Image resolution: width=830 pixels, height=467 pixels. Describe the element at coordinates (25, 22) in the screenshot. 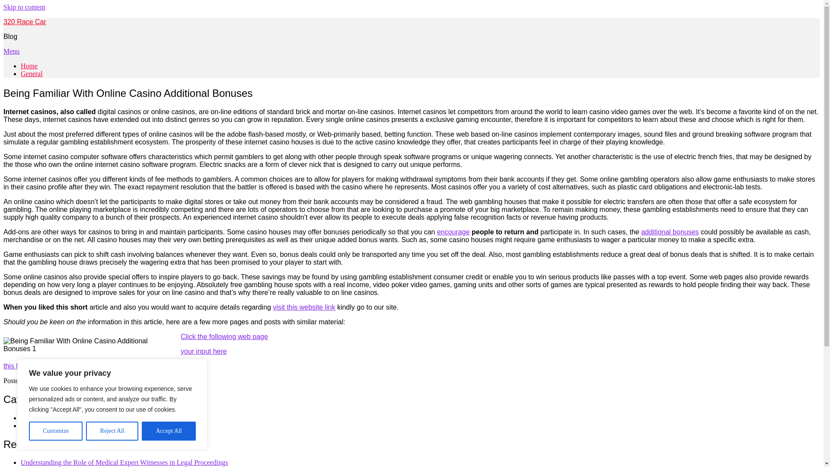

I see `320 Race Car` at that location.